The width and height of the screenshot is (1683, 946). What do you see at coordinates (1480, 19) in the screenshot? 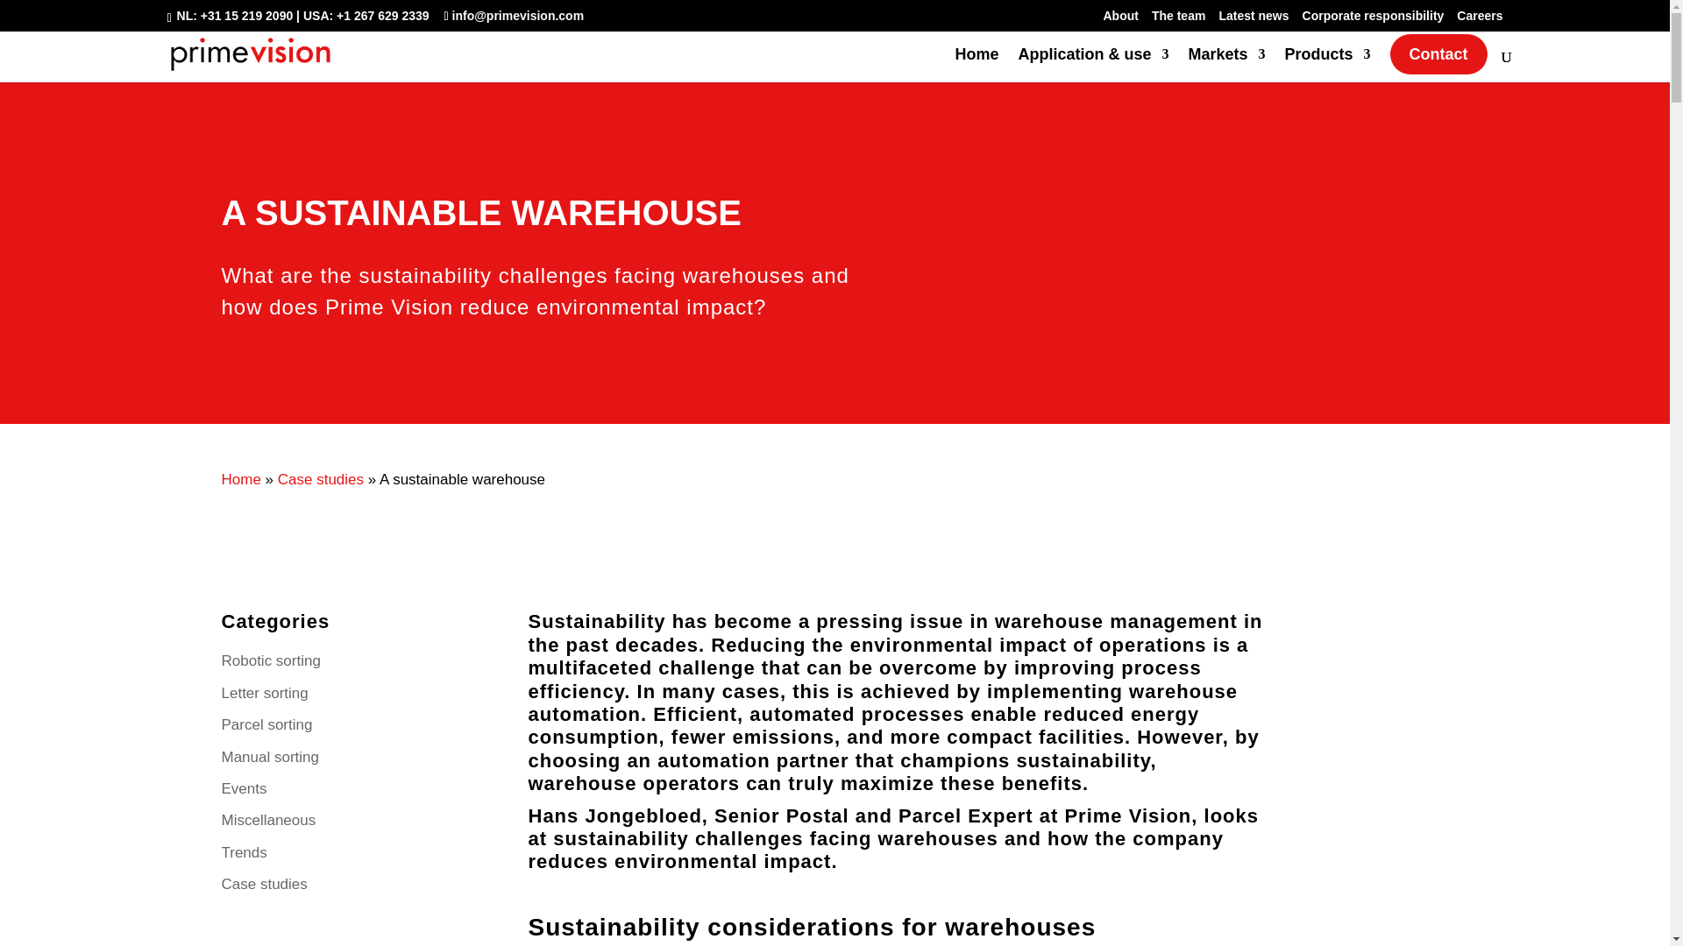
I see `Careers` at bounding box center [1480, 19].